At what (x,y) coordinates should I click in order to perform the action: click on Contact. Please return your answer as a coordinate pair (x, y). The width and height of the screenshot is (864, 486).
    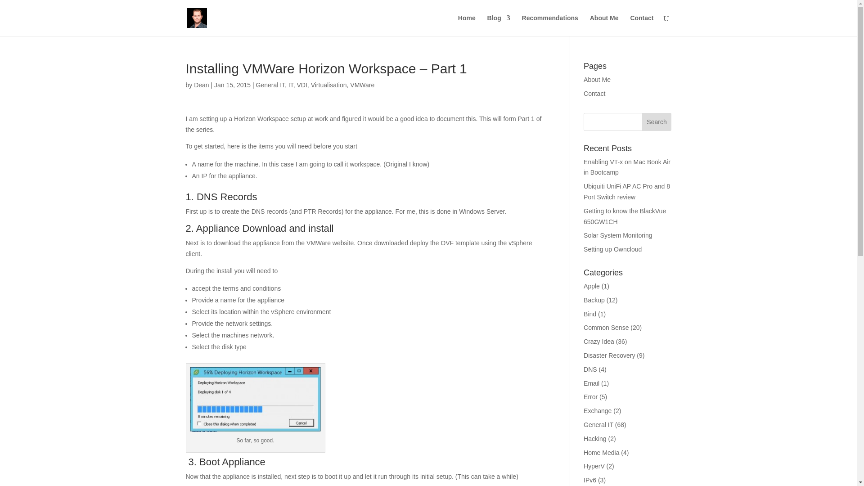
    Looking at the image, I should click on (594, 94).